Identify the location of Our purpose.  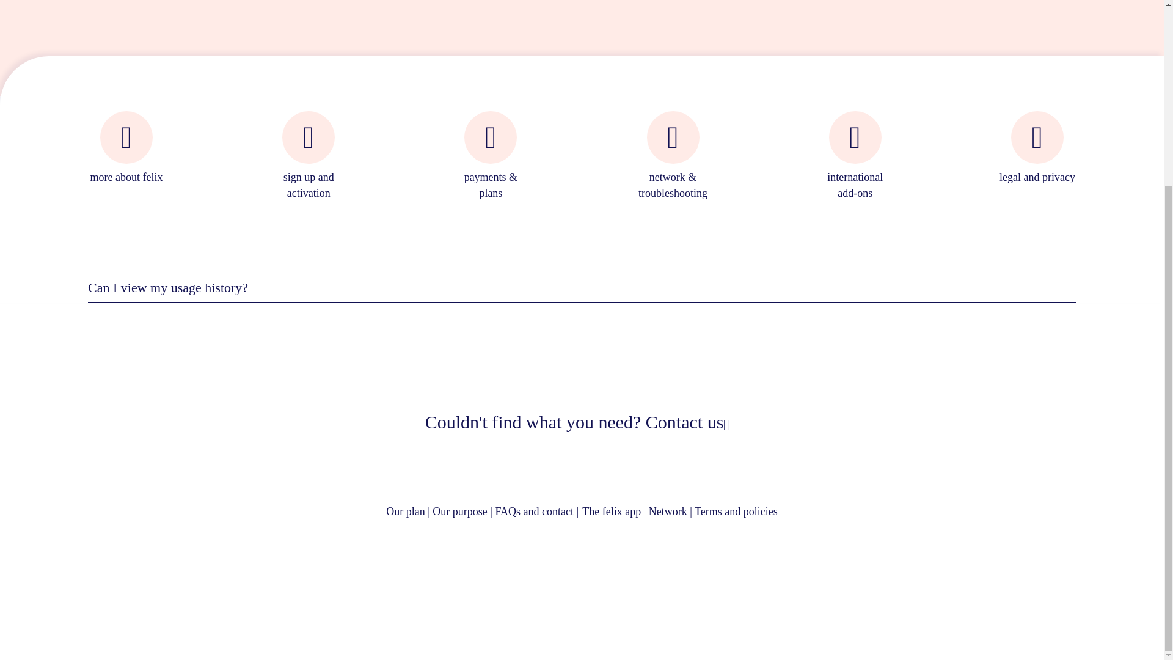
(459, 511).